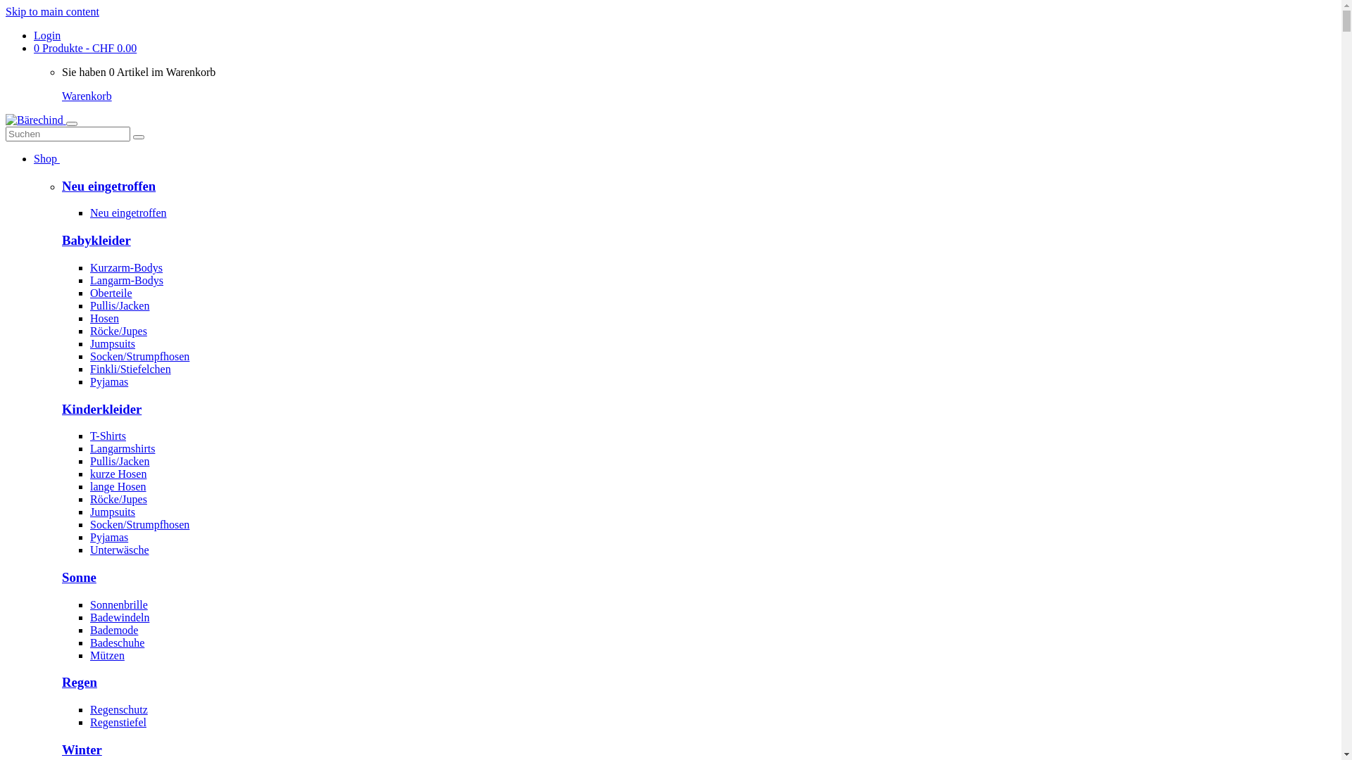 The image size is (1352, 760). Describe the element at coordinates (139, 356) in the screenshot. I see `Socken/Strumpfhosen` at that location.